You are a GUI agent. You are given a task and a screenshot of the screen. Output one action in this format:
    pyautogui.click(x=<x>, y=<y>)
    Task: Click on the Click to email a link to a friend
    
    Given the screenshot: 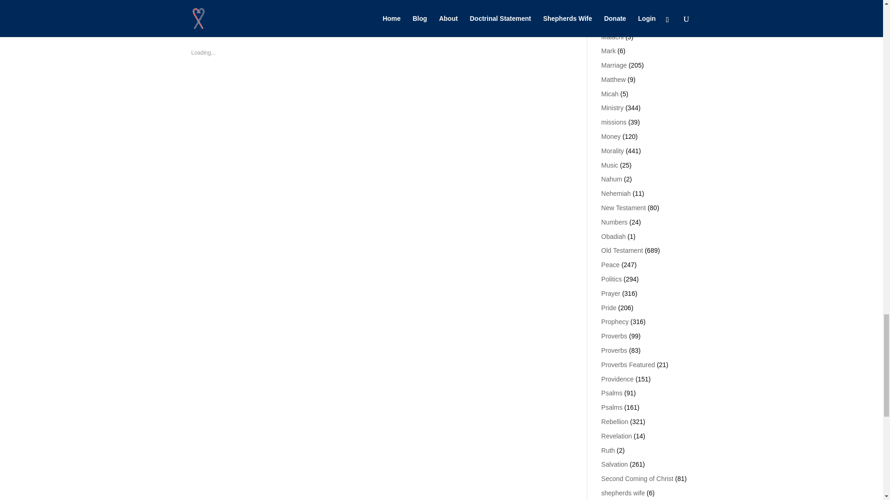 What is the action you would take?
    pyautogui.click(x=301, y=6)
    